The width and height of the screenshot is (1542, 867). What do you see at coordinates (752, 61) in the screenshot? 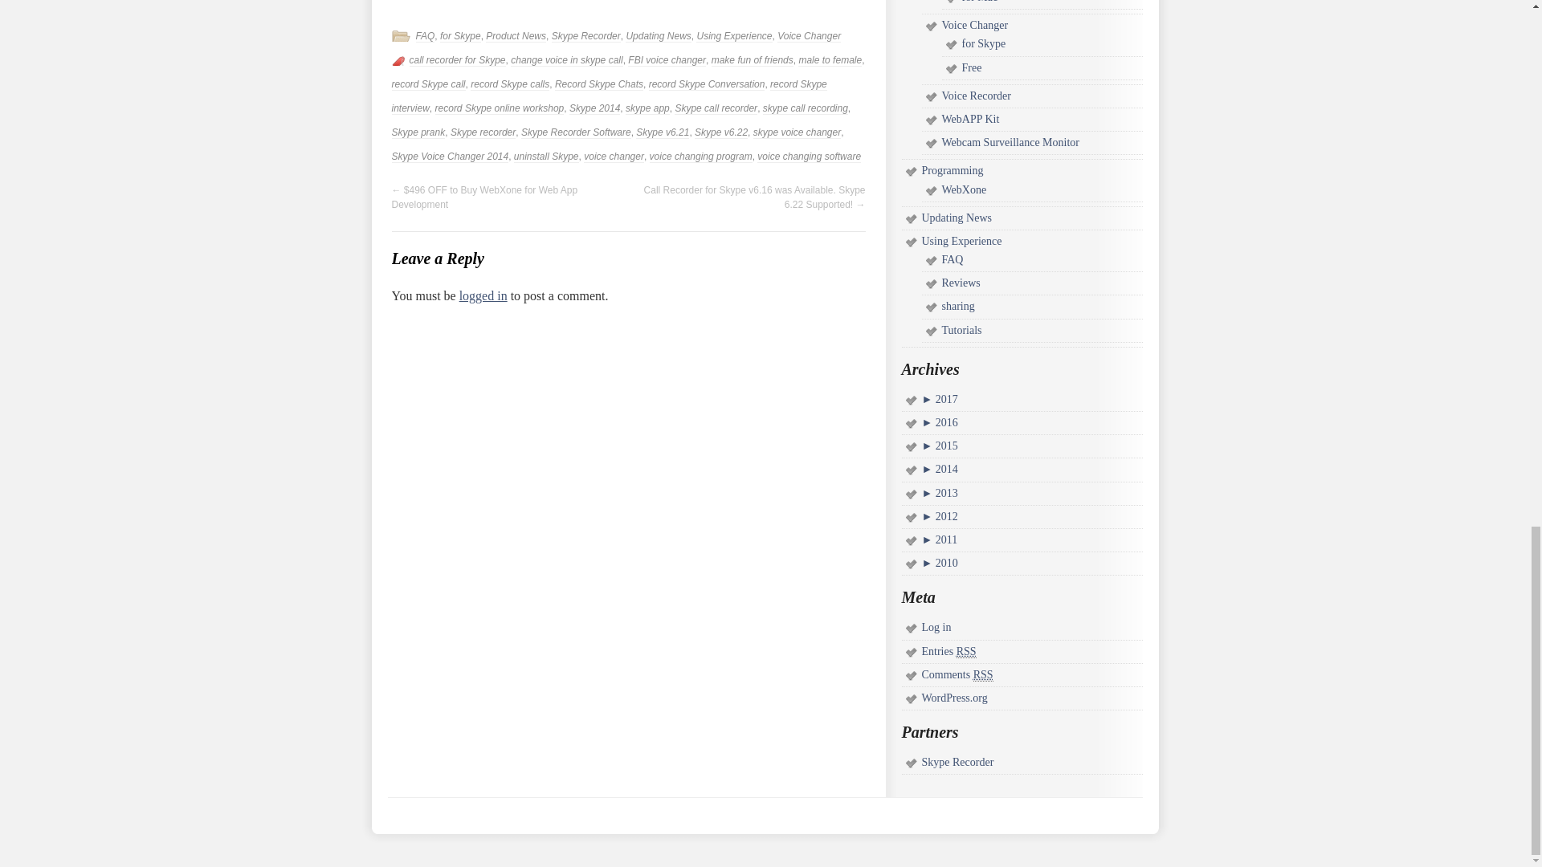
I see `make fun of friends` at bounding box center [752, 61].